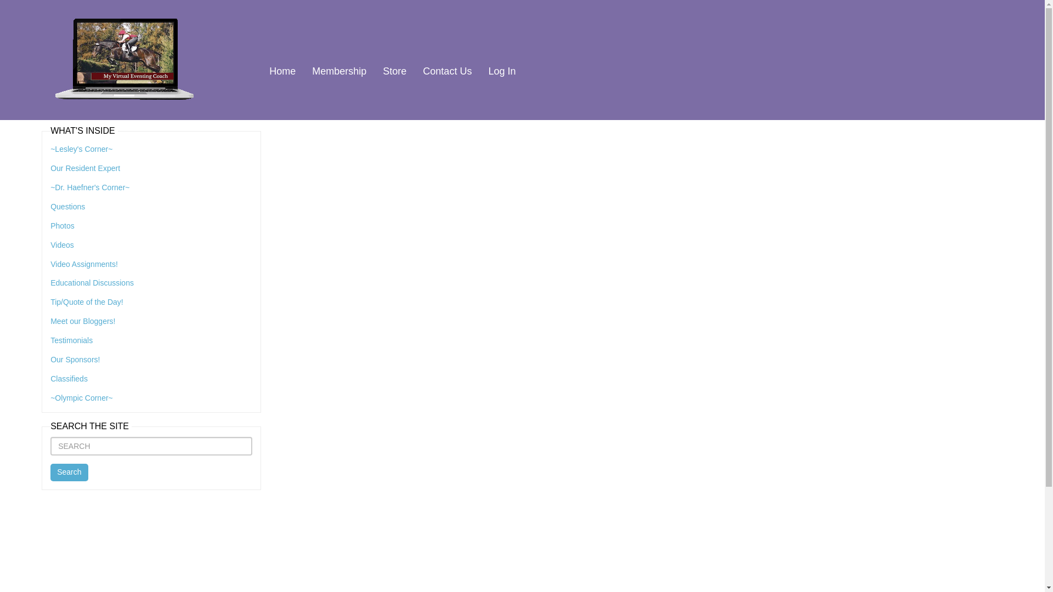  What do you see at coordinates (75, 360) in the screenshot?
I see `Our Sponsors!` at bounding box center [75, 360].